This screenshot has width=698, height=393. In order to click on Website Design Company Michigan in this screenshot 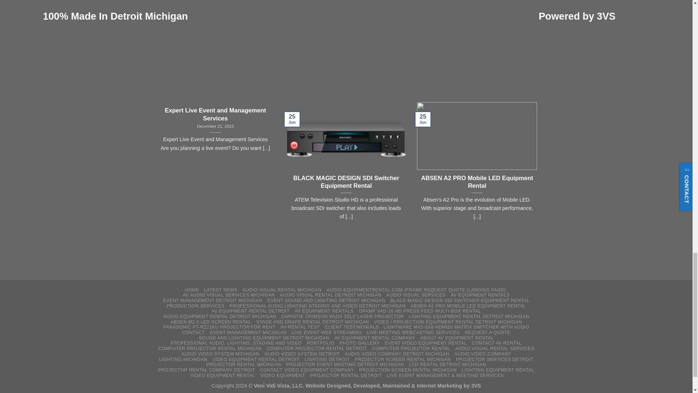, I will do `click(344, 386)`.